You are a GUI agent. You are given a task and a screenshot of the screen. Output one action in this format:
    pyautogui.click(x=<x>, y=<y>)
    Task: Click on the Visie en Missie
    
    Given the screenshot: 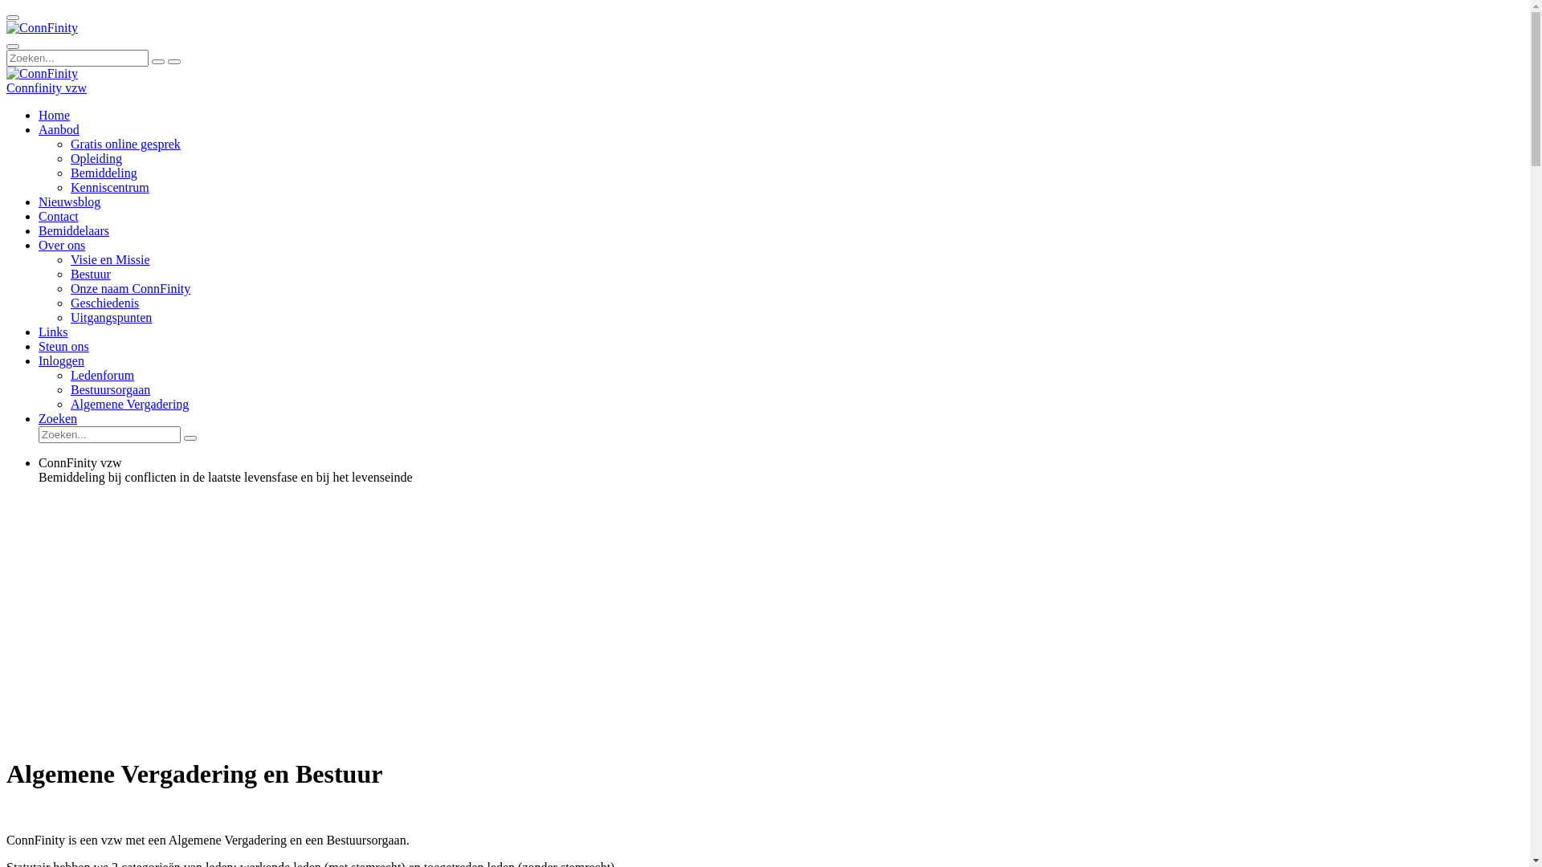 What is the action you would take?
    pyautogui.click(x=111, y=260)
    